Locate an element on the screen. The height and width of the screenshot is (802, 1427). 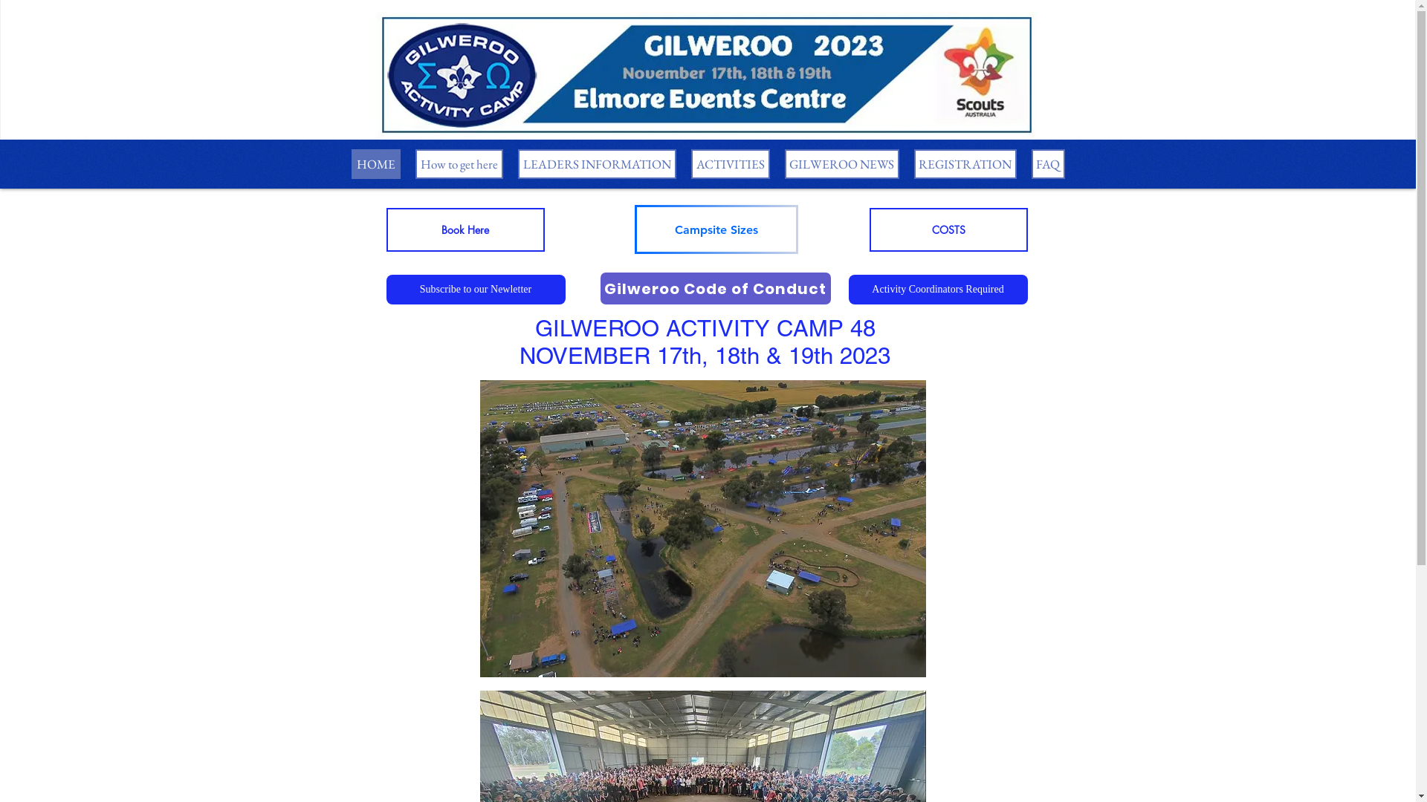
ACTIVITIES is located at coordinates (731, 164).